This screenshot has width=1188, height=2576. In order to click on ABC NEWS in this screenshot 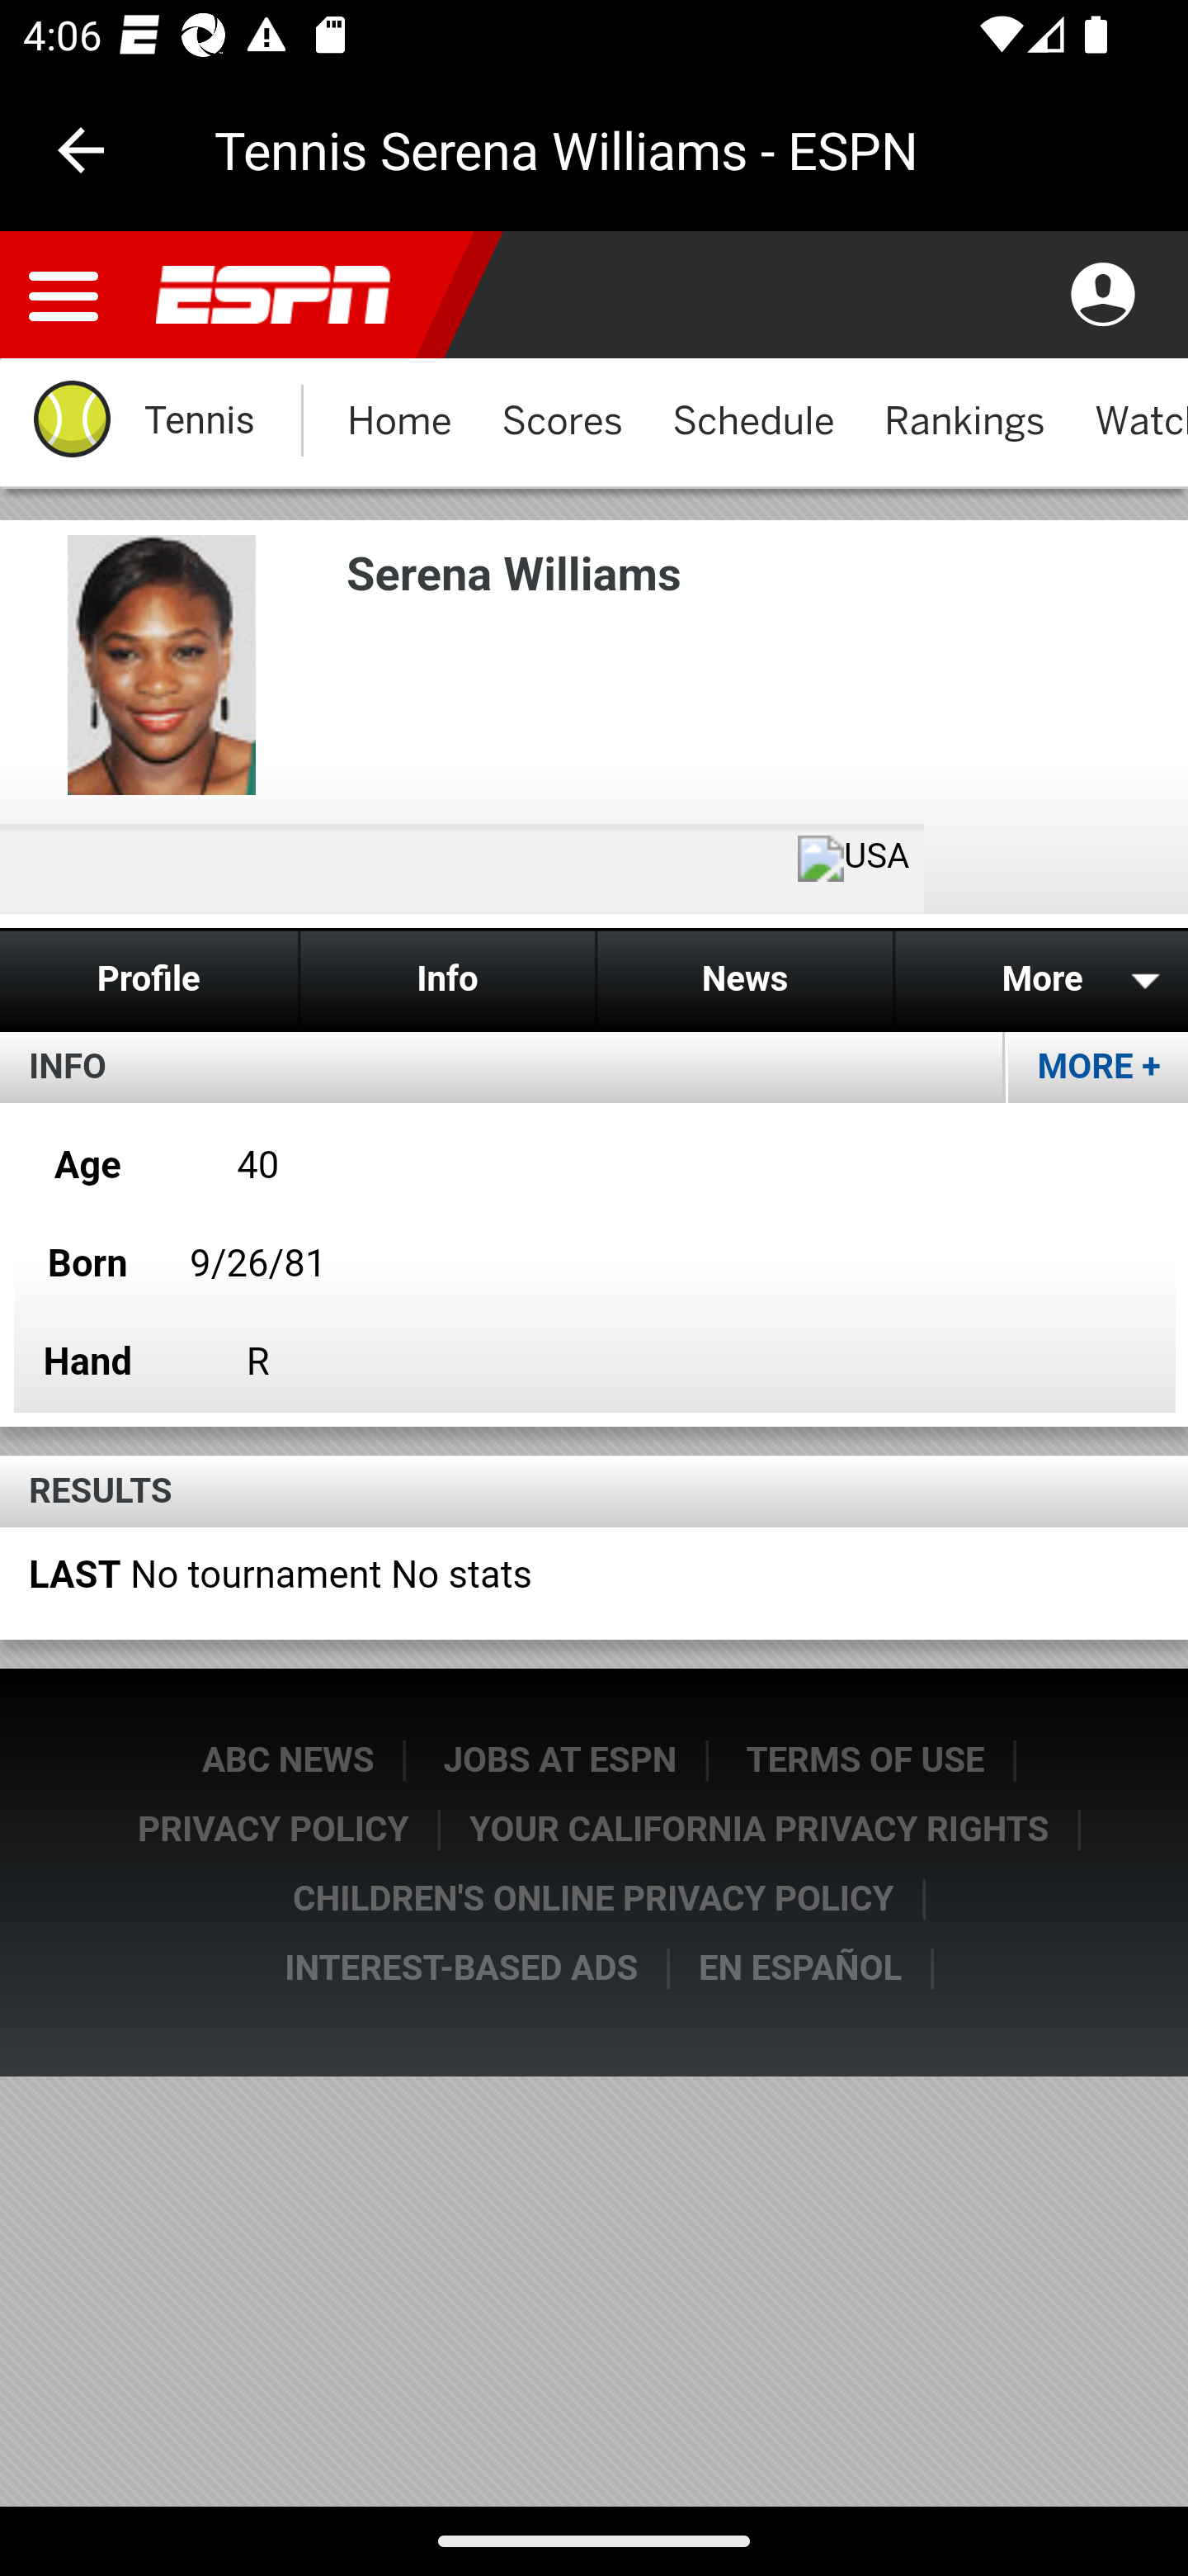, I will do `click(287, 1760)`.